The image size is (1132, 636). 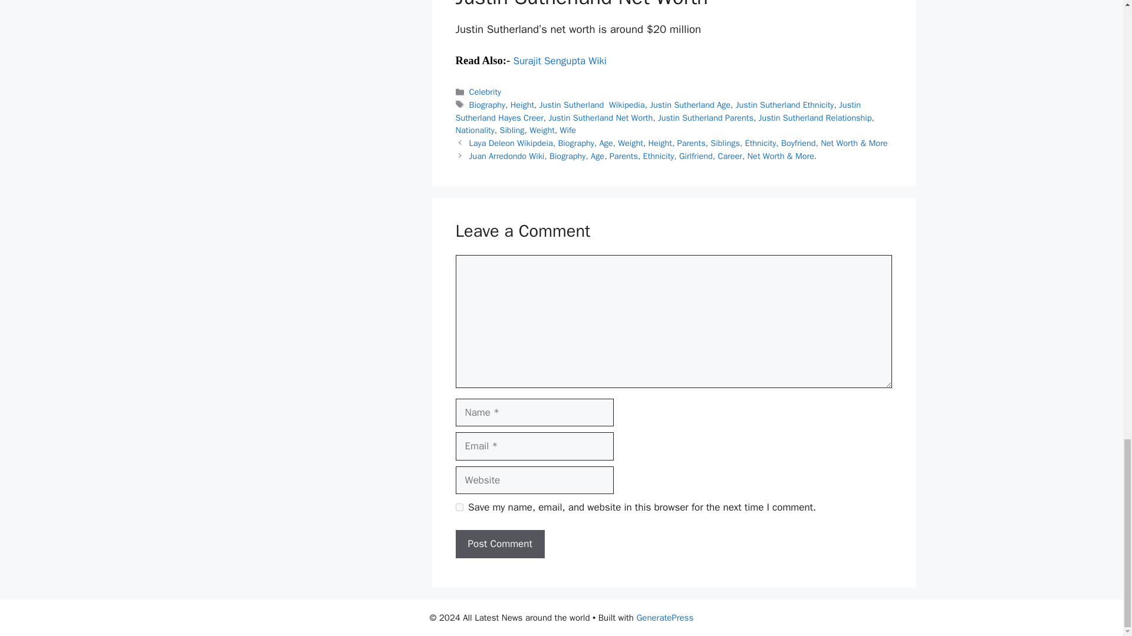 I want to click on Justin Sutherland Hayes Creer, so click(x=657, y=111).